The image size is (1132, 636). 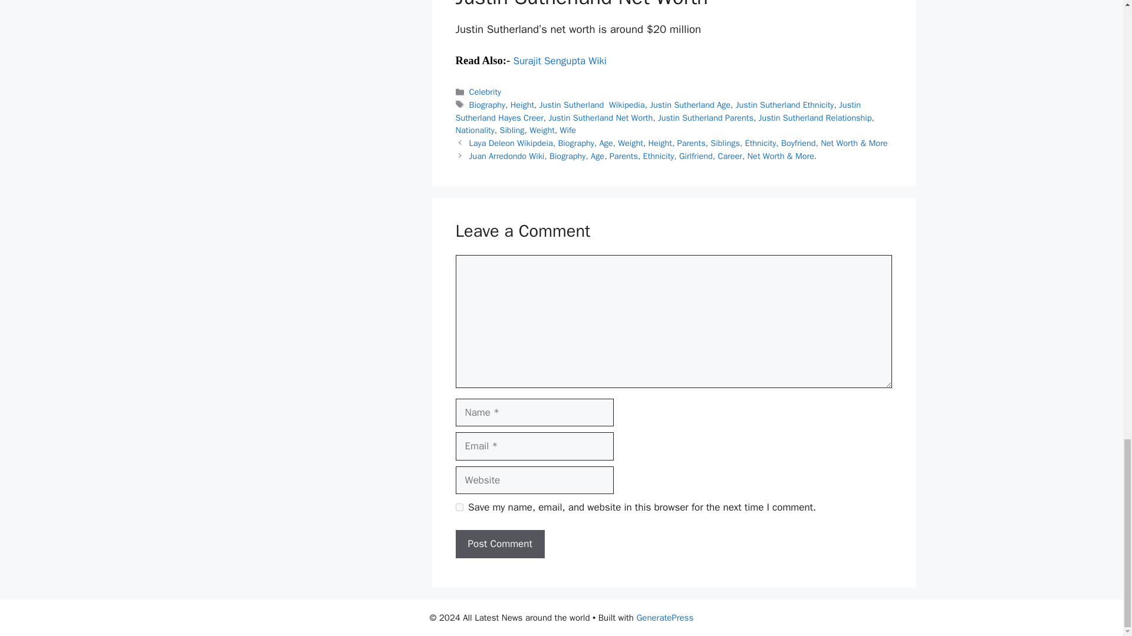 I want to click on Justin Sutherland Hayes Creer, so click(x=657, y=111).